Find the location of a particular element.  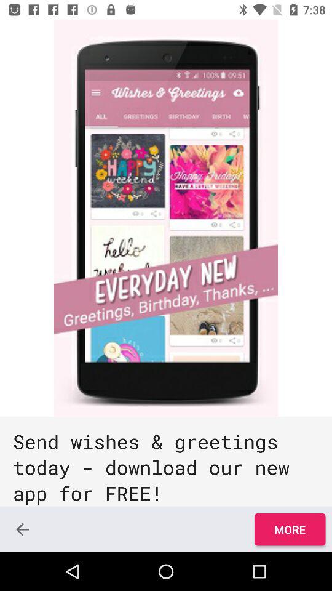

jump to more is located at coordinates (290, 529).